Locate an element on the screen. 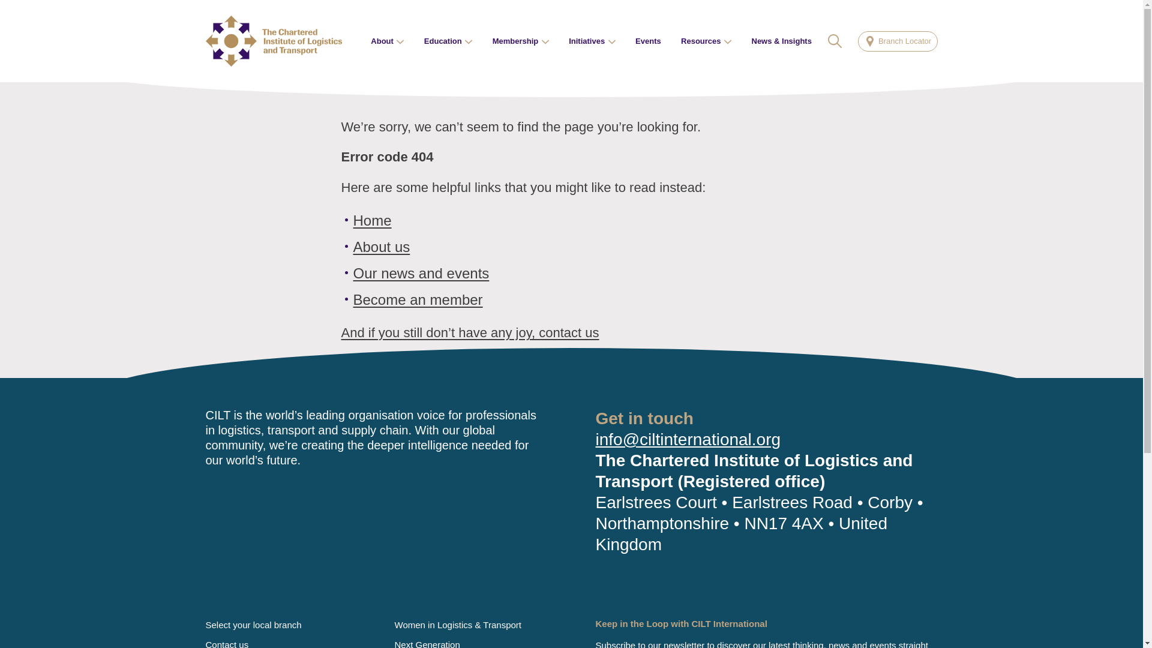 This screenshot has height=648, width=1152. Home is located at coordinates (372, 221).